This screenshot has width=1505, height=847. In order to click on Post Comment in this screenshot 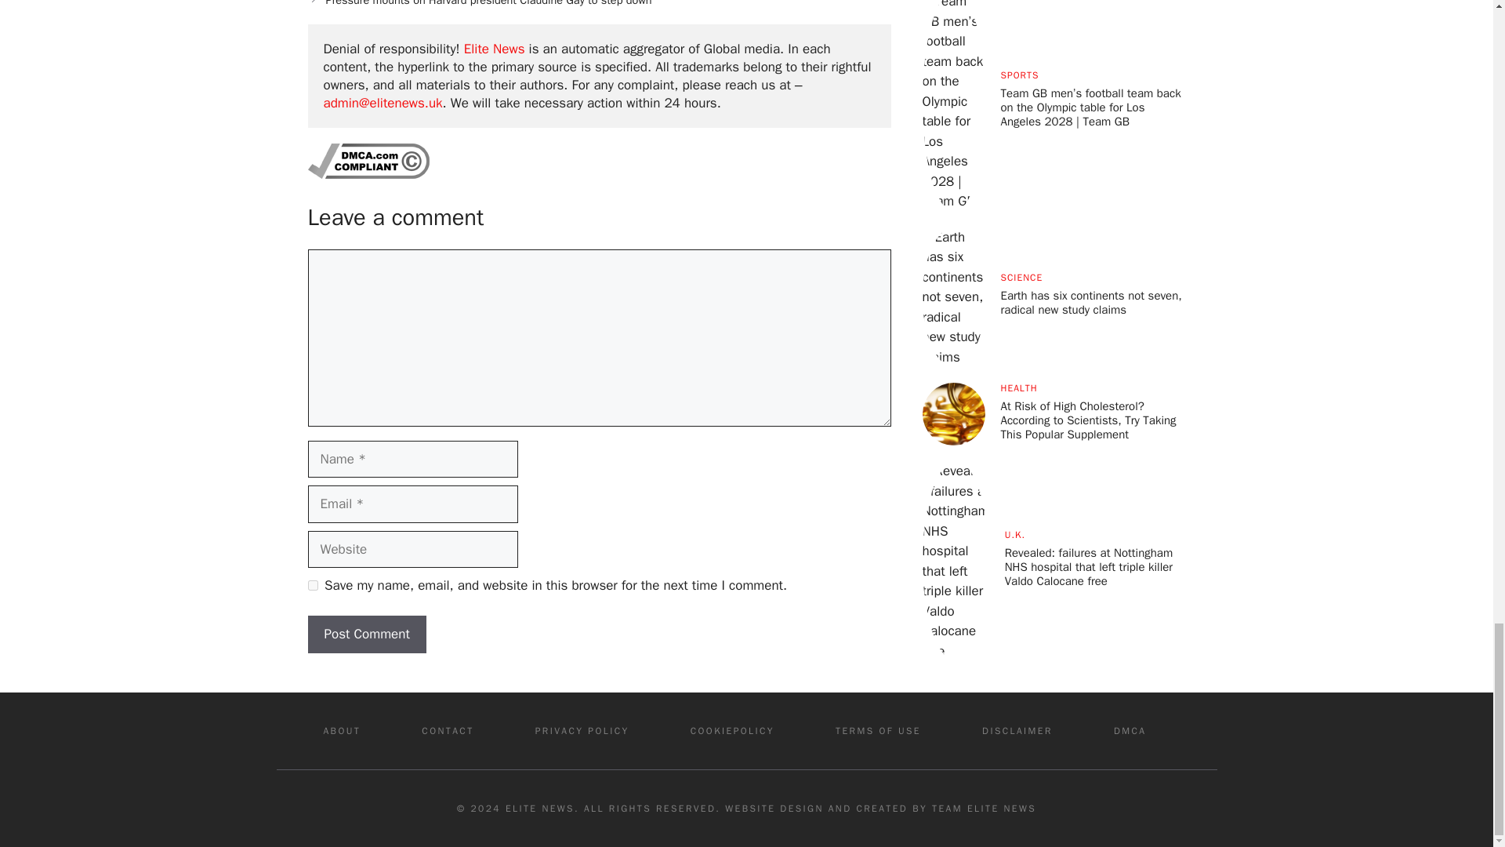, I will do `click(366, 634)`.